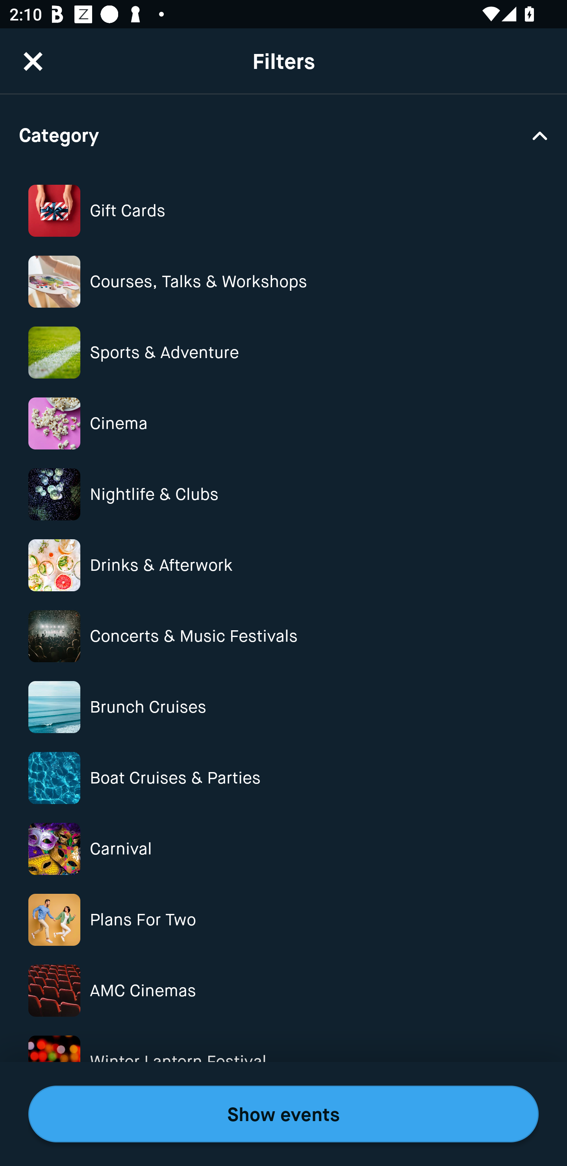 Image resolution: width=567 pixels, height=1166 pixels. Describe the element at coordinates (283, 1114) in the screenshot. I see `Show events` at that location.